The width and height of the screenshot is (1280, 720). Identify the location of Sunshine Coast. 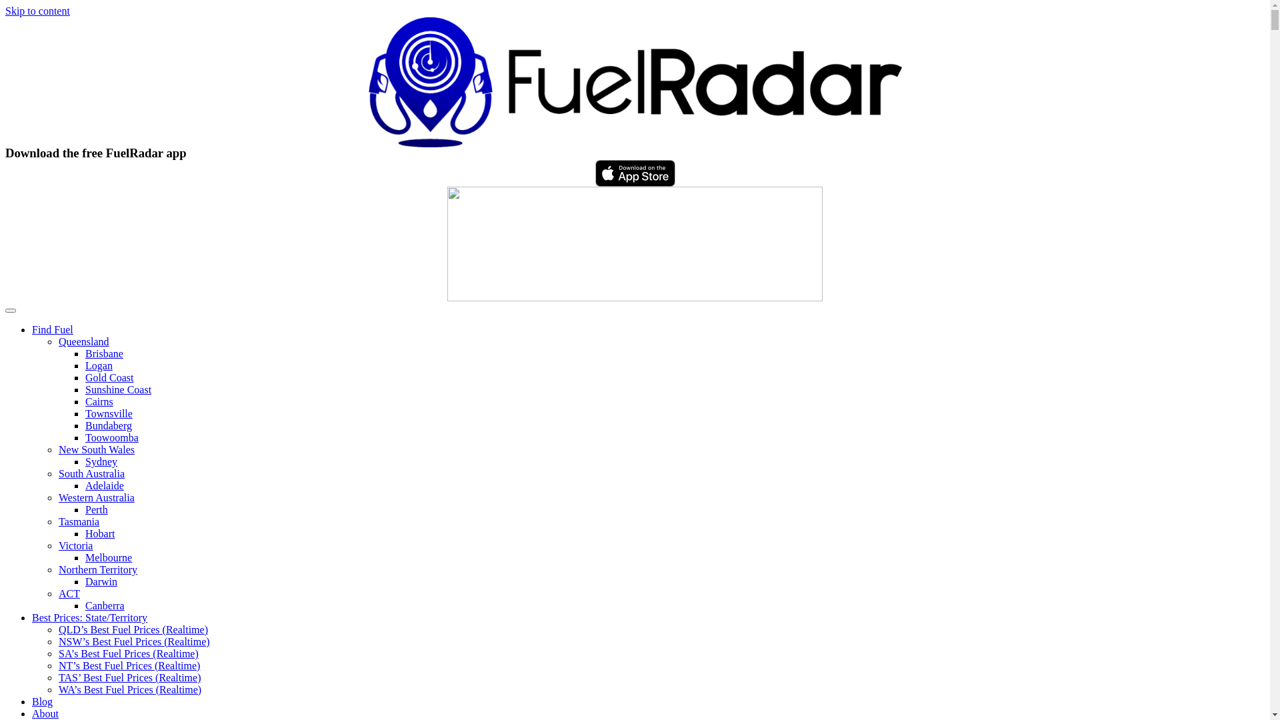
(119, 389).